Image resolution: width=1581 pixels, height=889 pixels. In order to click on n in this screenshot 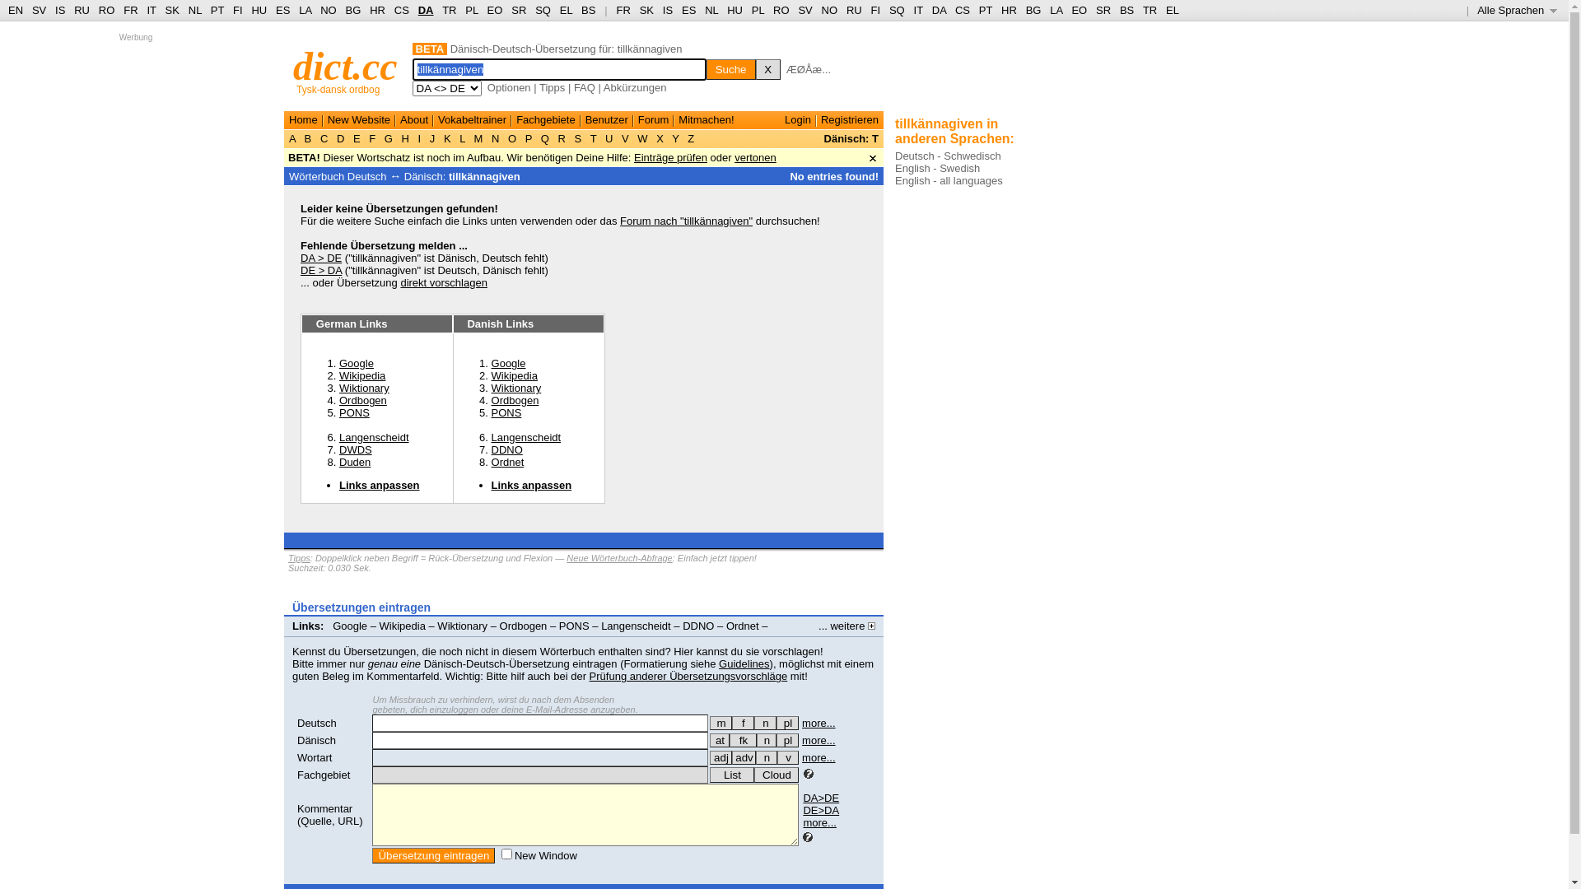, I will do `click(766, 723)`.